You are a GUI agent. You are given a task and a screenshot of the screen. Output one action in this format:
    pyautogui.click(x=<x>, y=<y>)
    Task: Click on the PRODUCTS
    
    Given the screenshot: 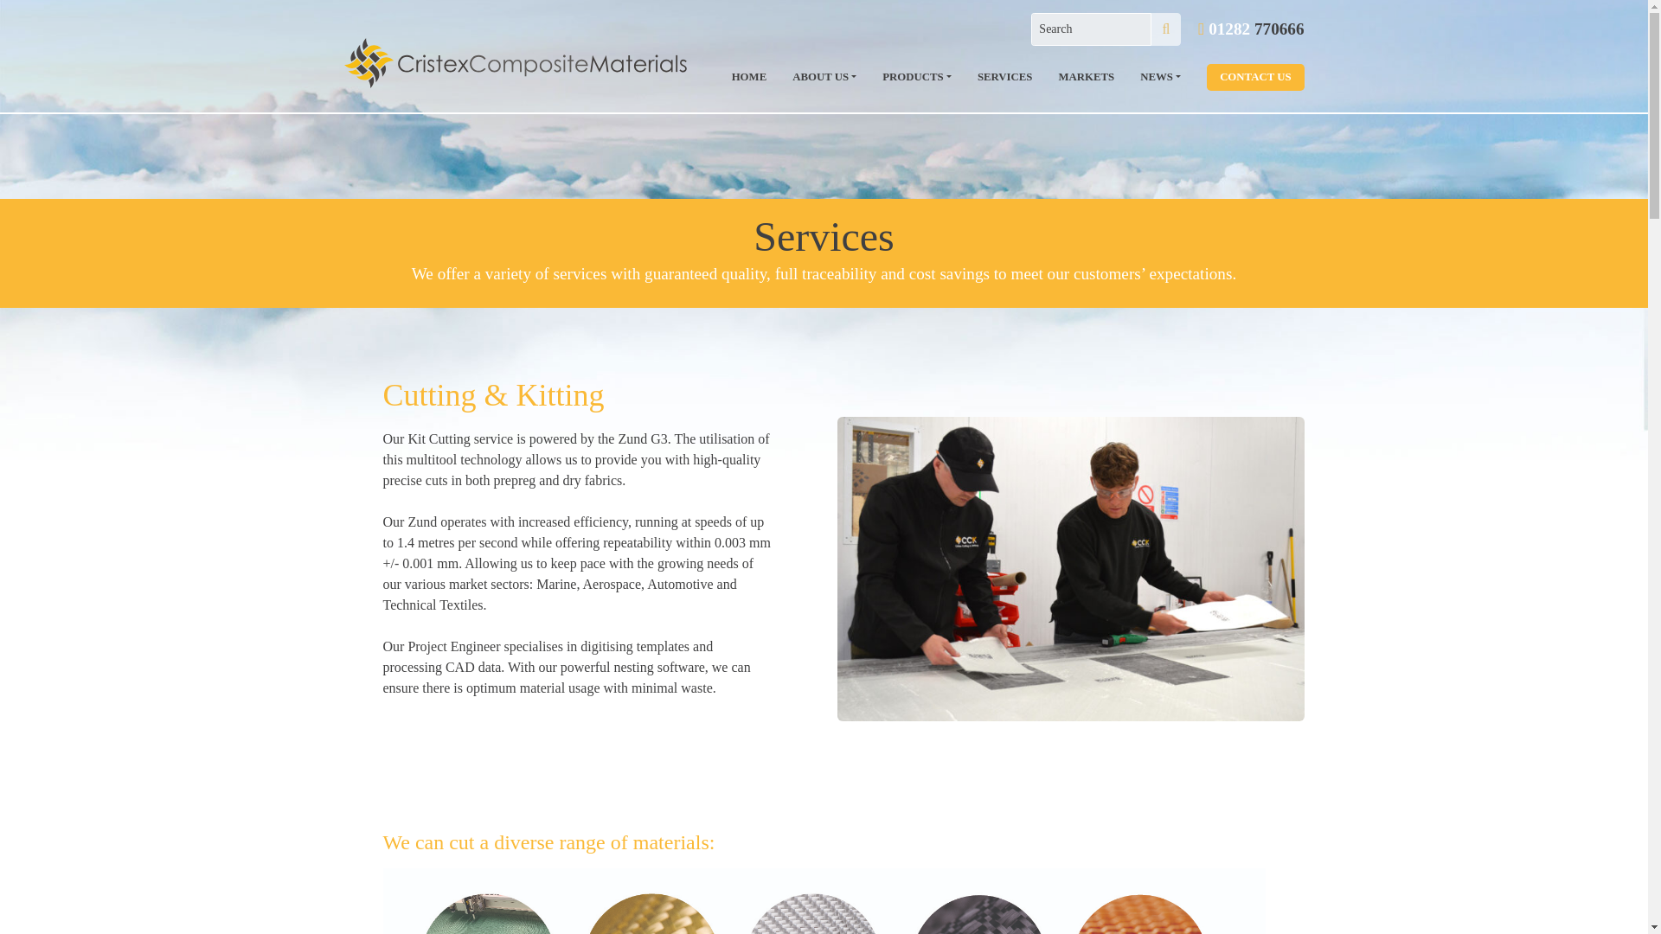 What is the action you would take?
    pyautogui.click(x=917, y=78)
    